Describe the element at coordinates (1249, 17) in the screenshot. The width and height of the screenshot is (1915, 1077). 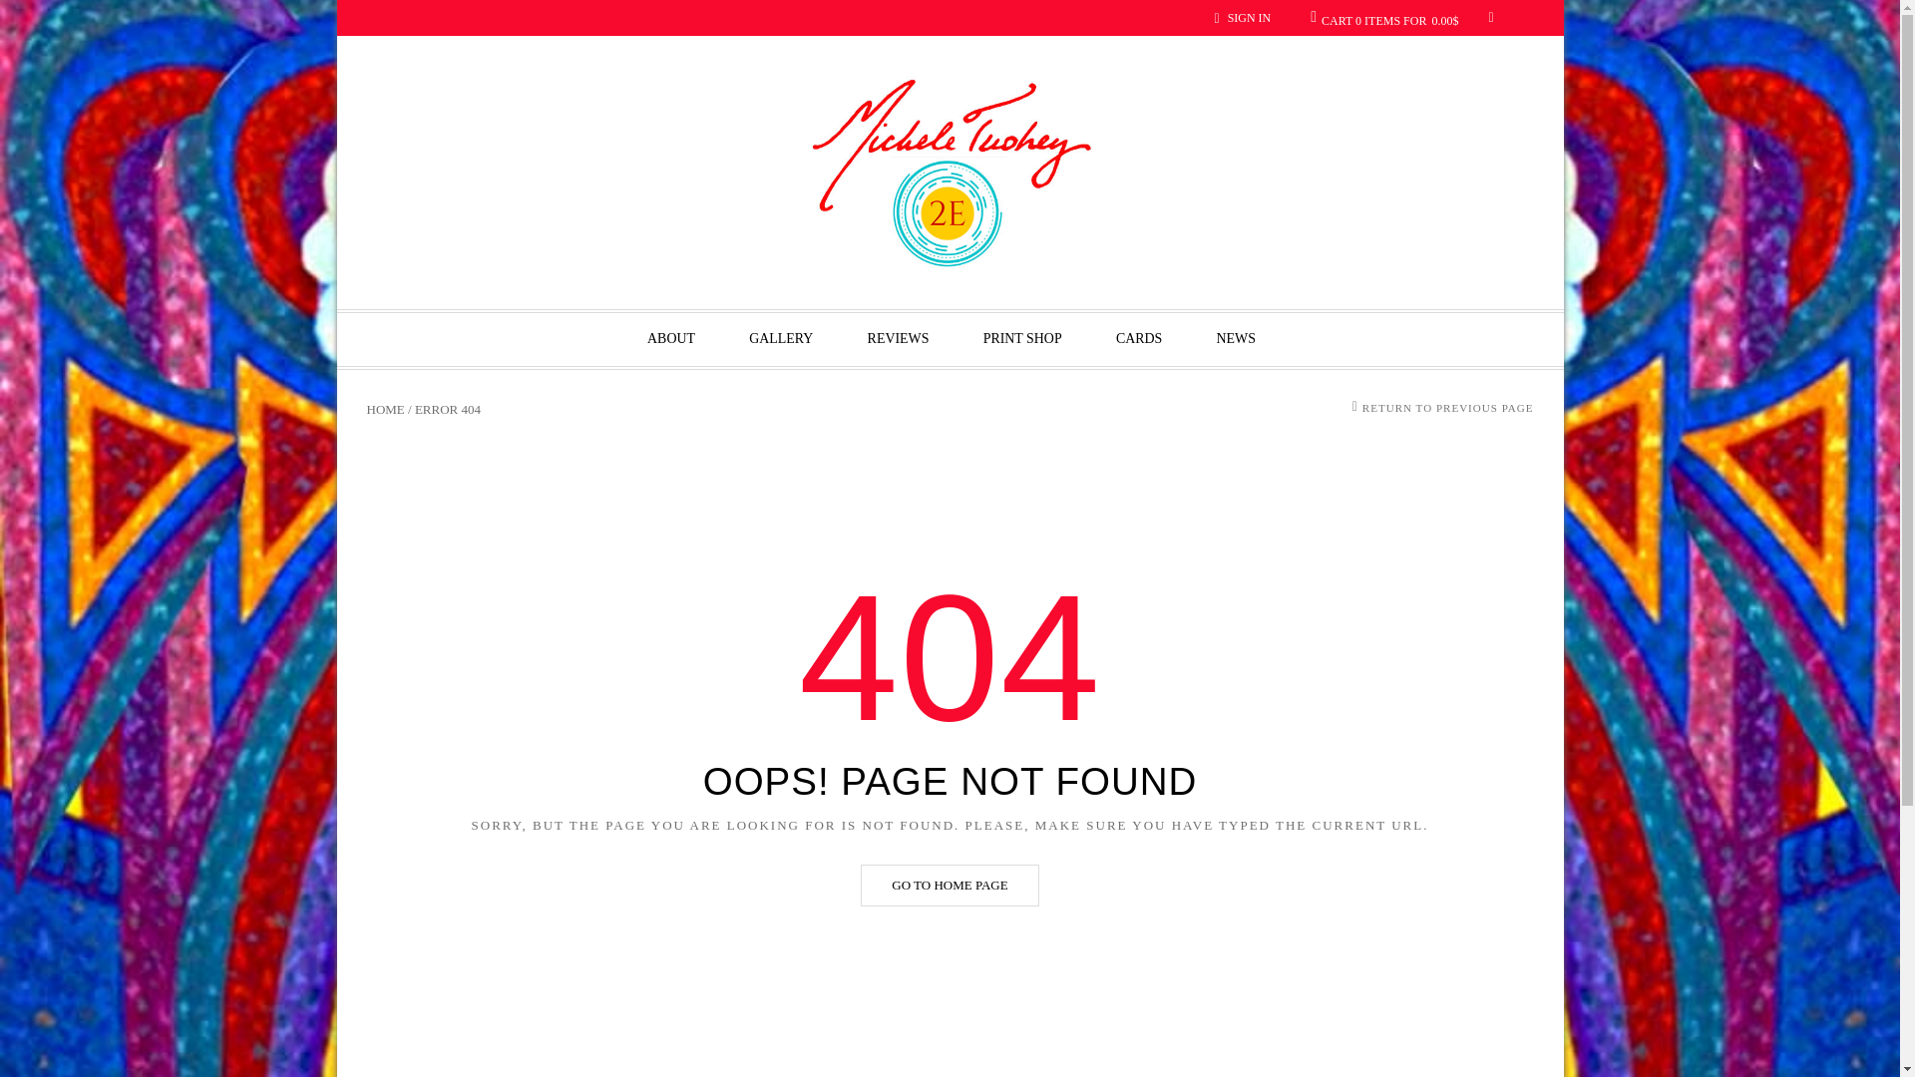
I see `SIGN IN` at that location.